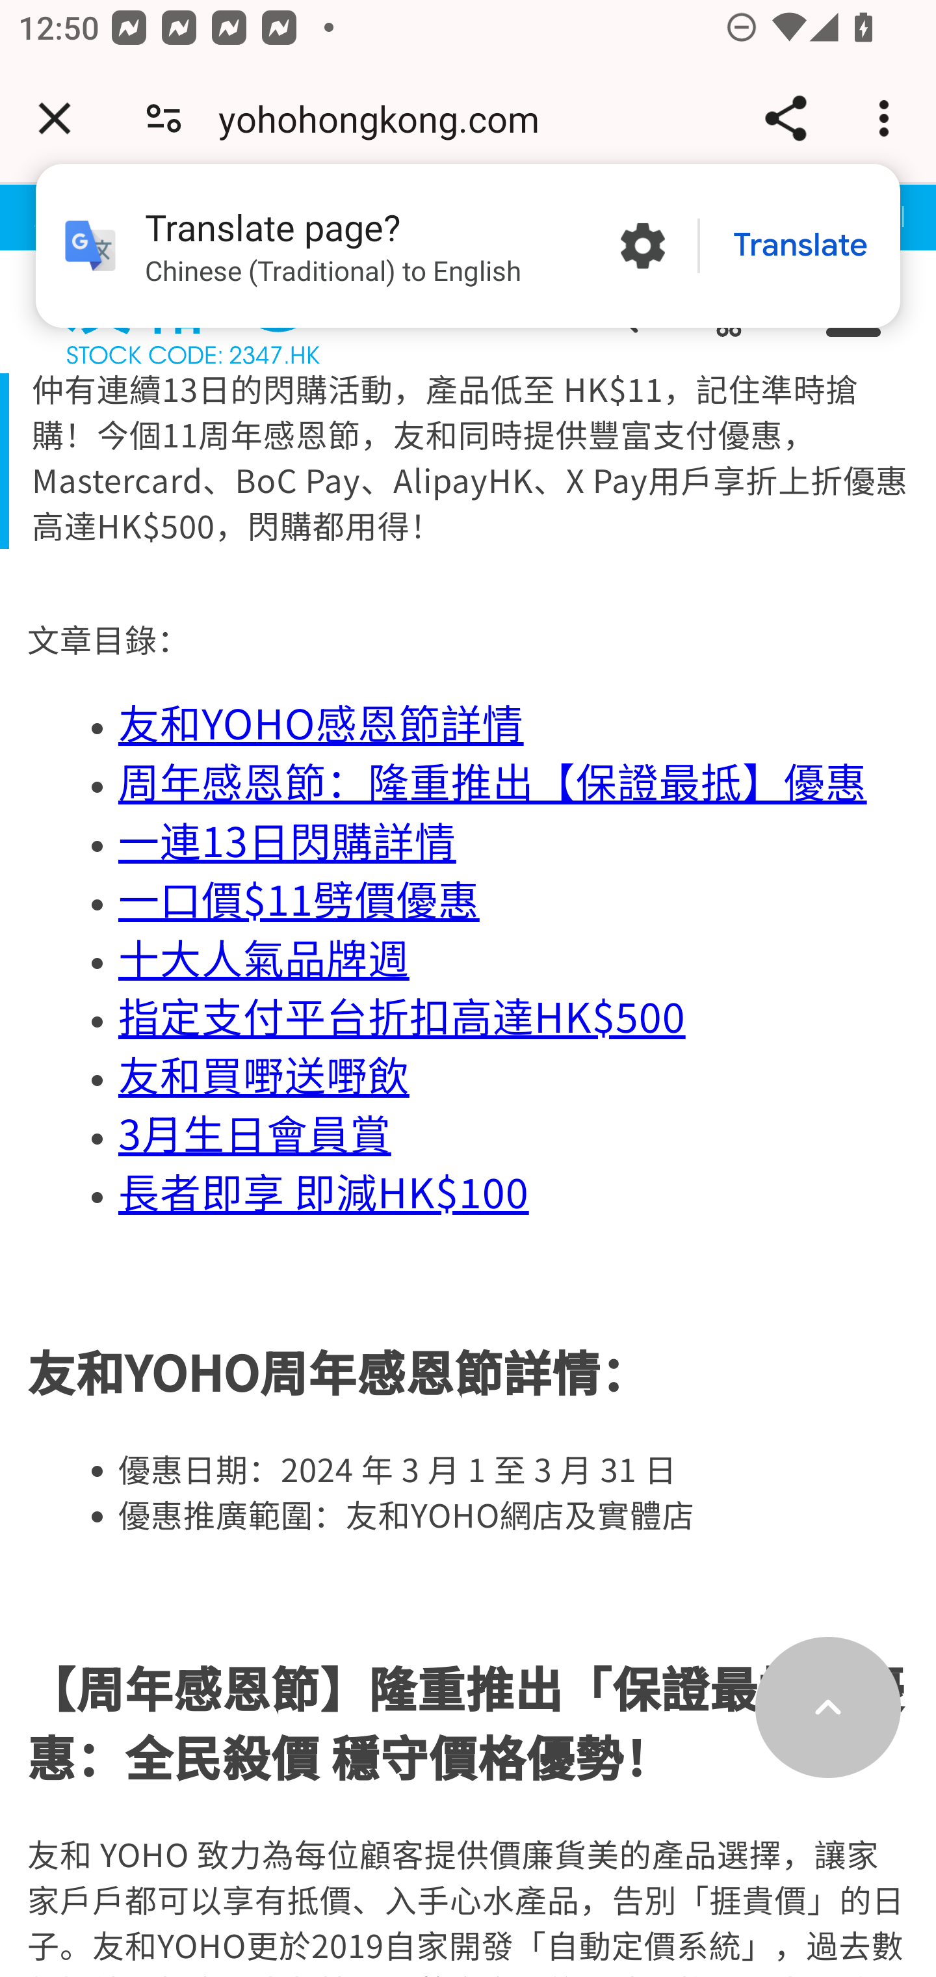 The height and width of the screenshot is (1977, 936). Describe the element at coordinates (164, 118) in the screenshot. I see `Connection is secure` at that location.